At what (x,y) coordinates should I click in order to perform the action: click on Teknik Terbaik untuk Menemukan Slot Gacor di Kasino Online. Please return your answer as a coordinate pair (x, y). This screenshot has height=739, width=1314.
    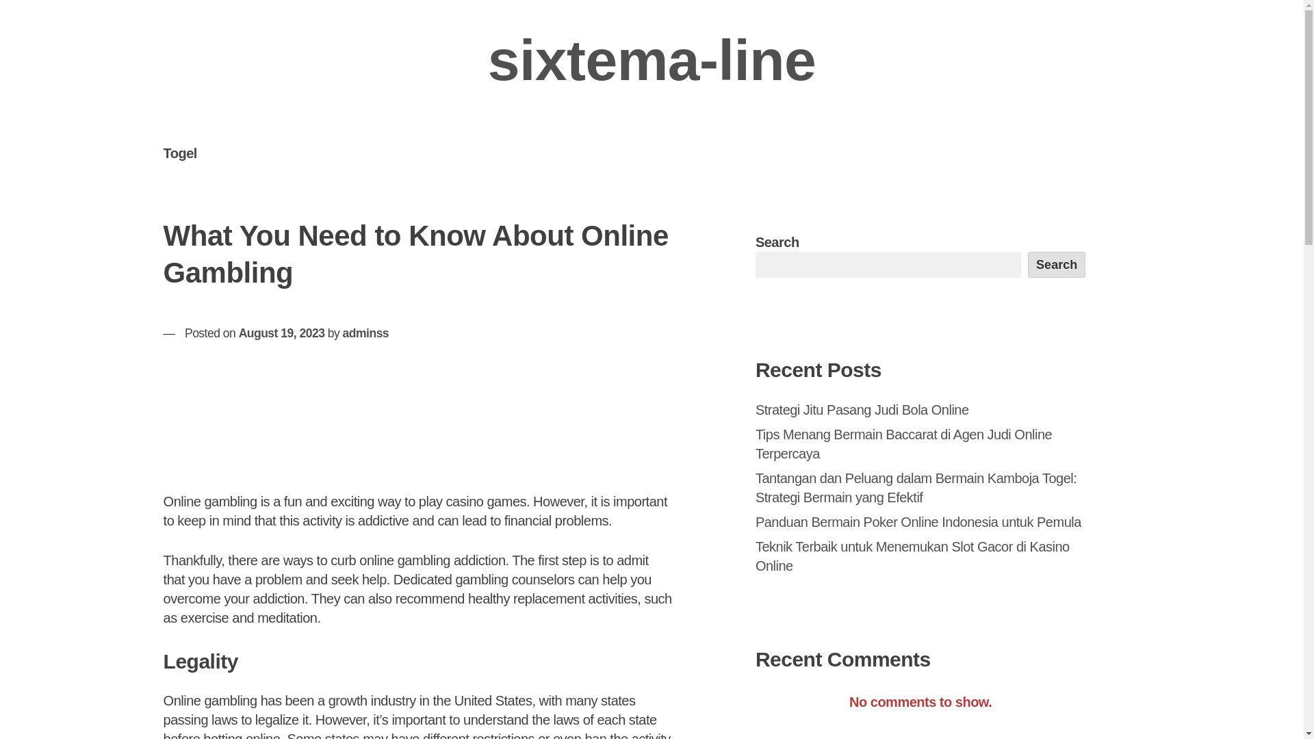
    Looking at the image, I should click on (912, 556).